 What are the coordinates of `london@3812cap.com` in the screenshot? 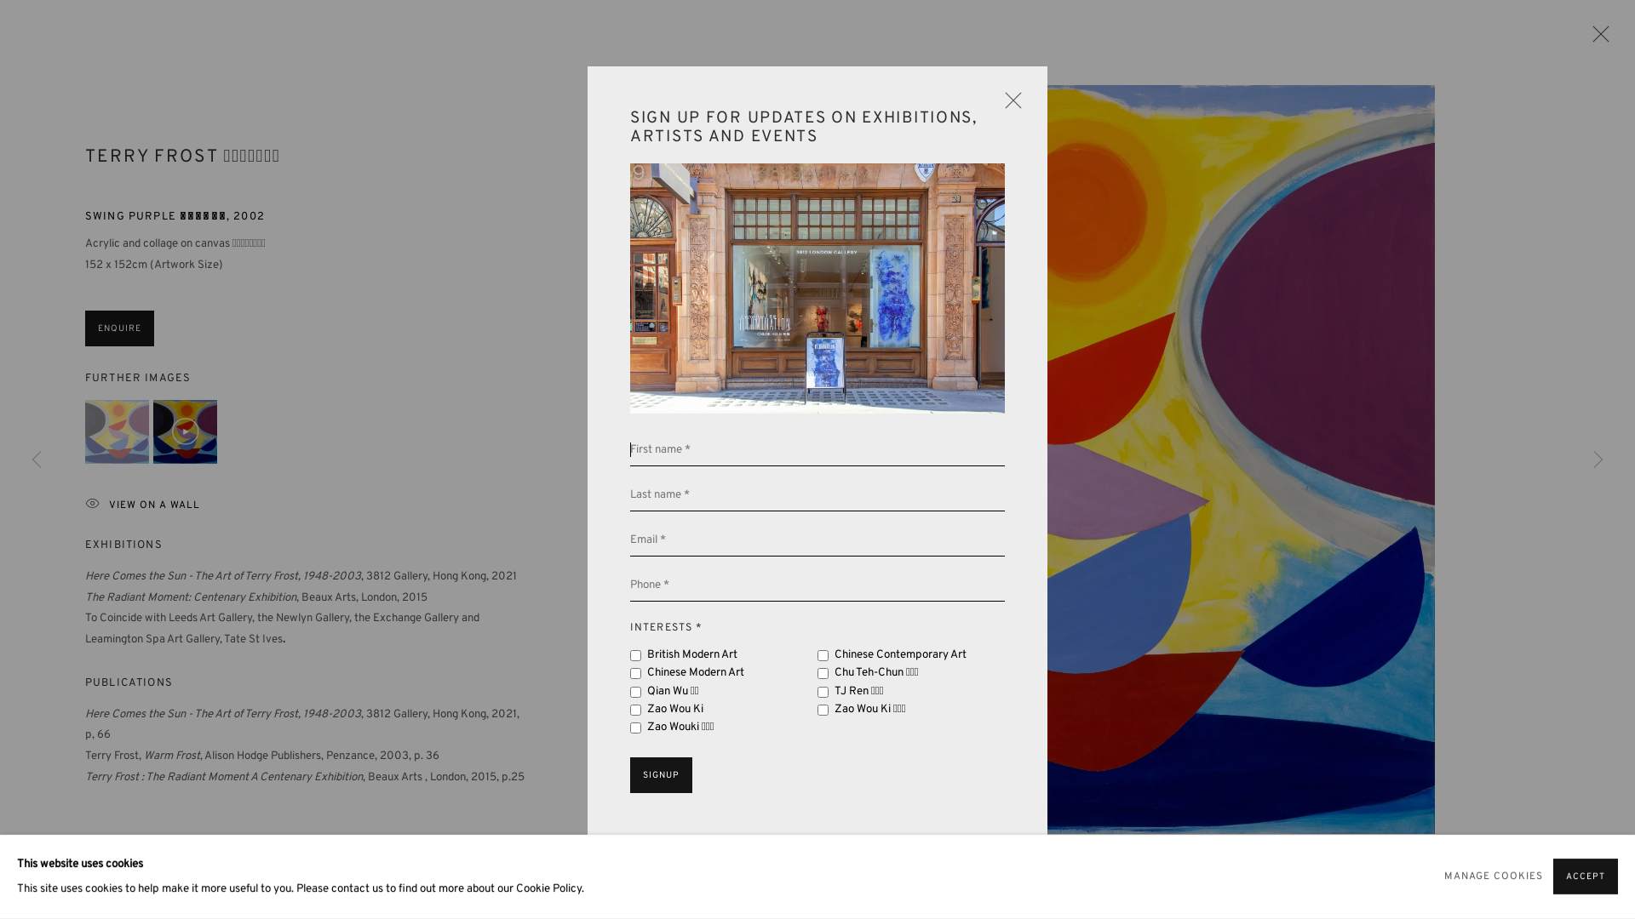 It's located at (585, 614).